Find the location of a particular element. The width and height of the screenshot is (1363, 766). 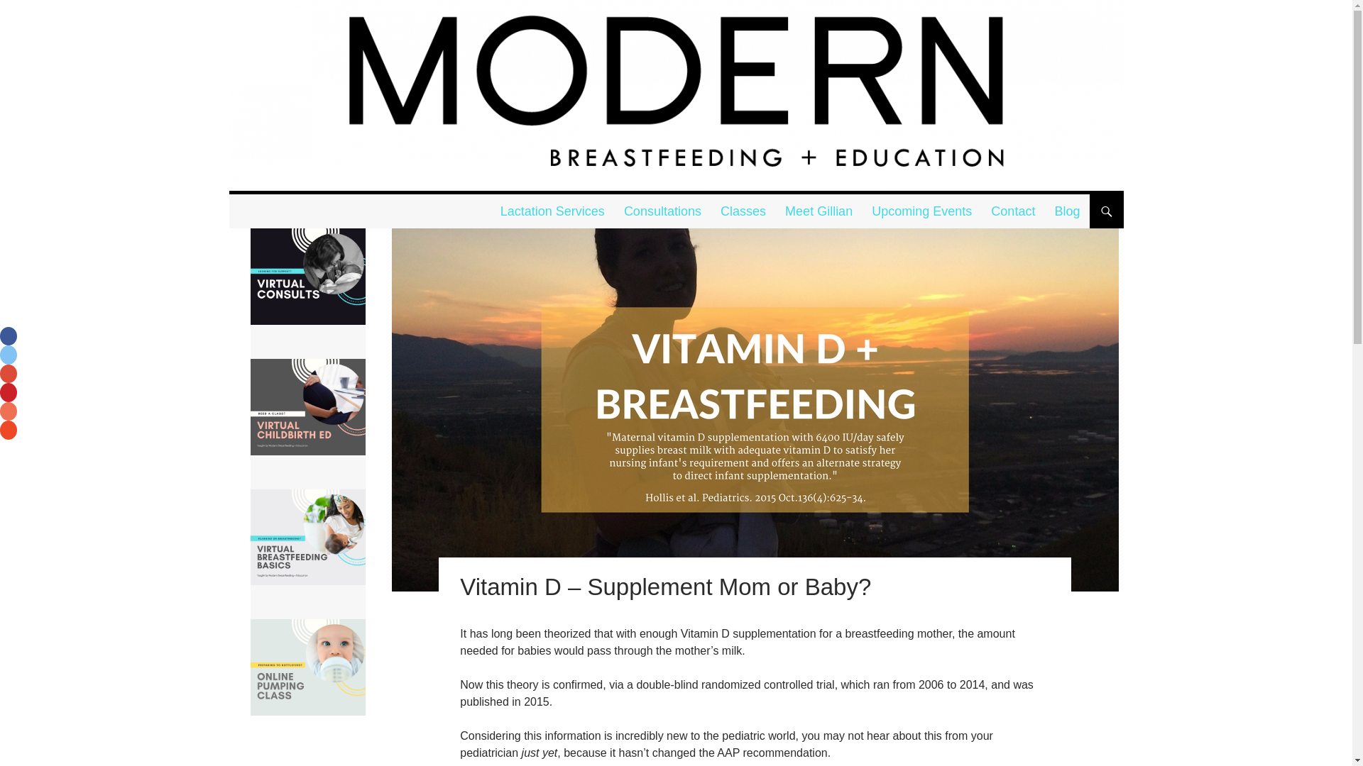

Meet Gillian is located at coordinates (819, 211).